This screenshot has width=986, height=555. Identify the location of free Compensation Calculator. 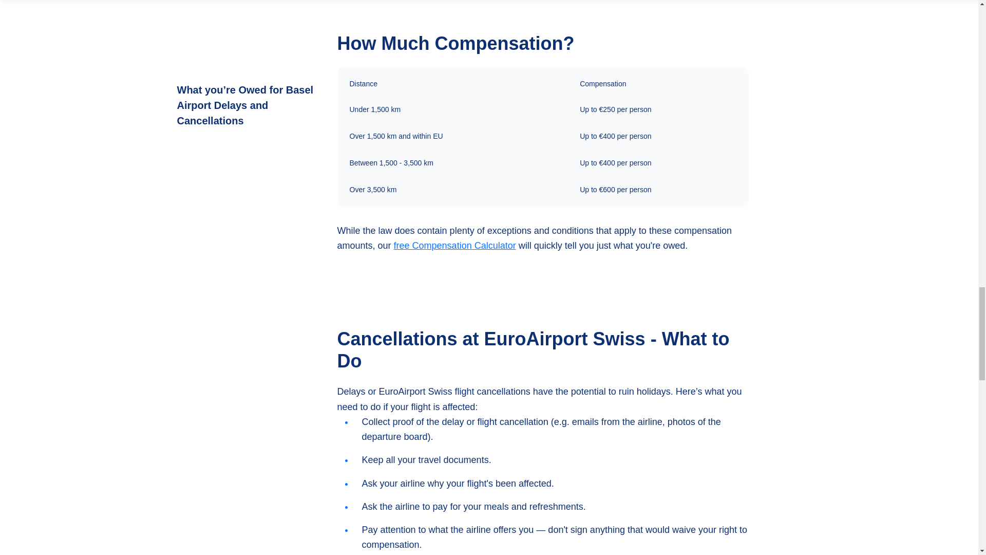
(454, 246).